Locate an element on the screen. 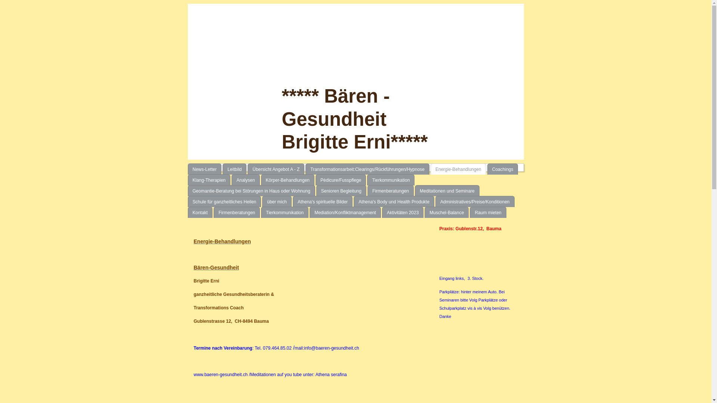 The image size is (717, 403). Leitbild is located at coordinates (235, 169).